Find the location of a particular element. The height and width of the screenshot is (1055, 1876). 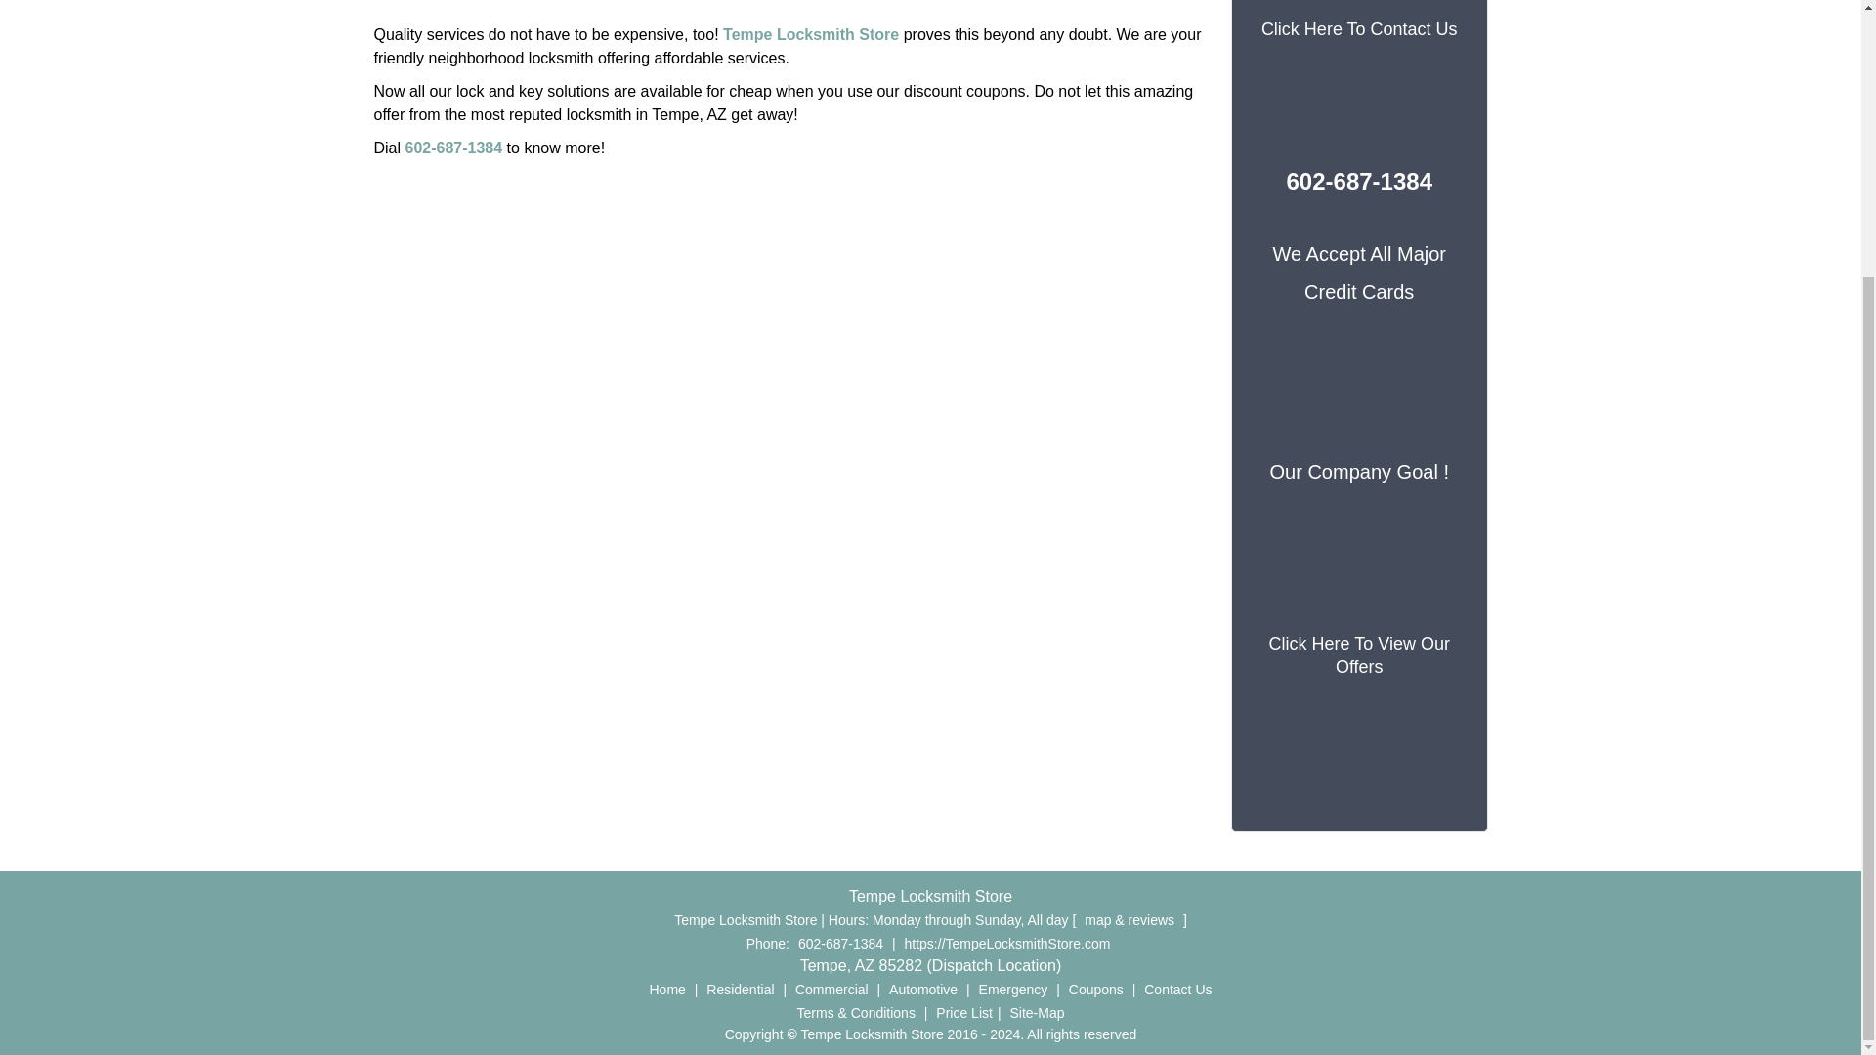

602-687-1384 is located at coordinates (453, 147).